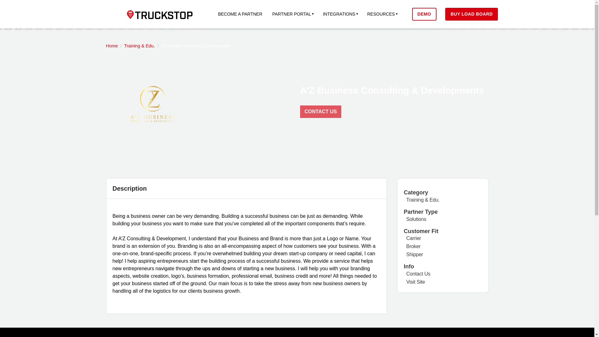 The height and width of the screenshot is (337, 599). What do you see at coordinates (471, 14) in the screenshot?
I see `BUY LOAD BOARD` at bounding box center [471, 14].